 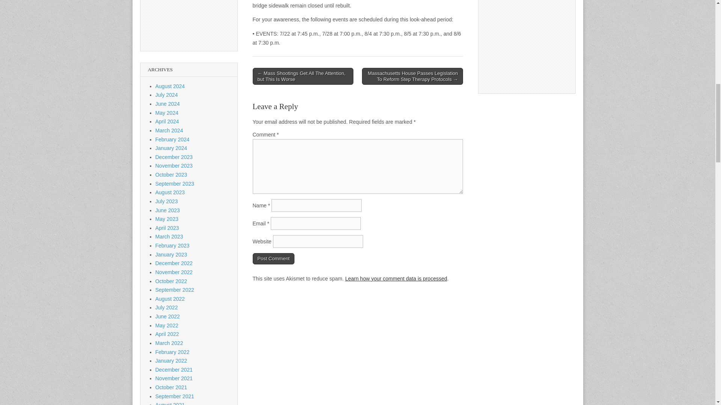 I want to click on June 2024, so click(x=167, y=103).